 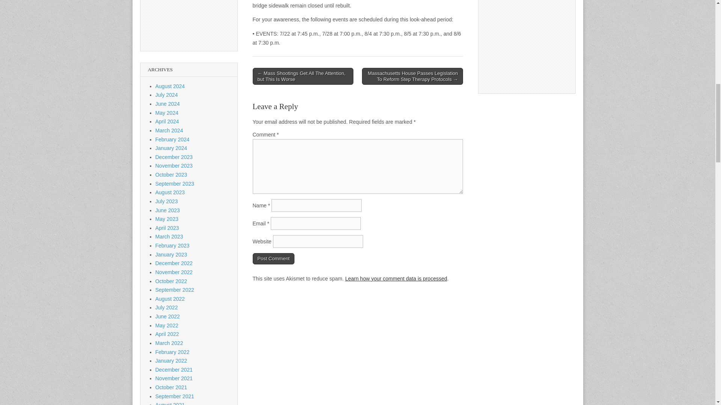 I want to click on June 2024, so click(x=167, y=103).